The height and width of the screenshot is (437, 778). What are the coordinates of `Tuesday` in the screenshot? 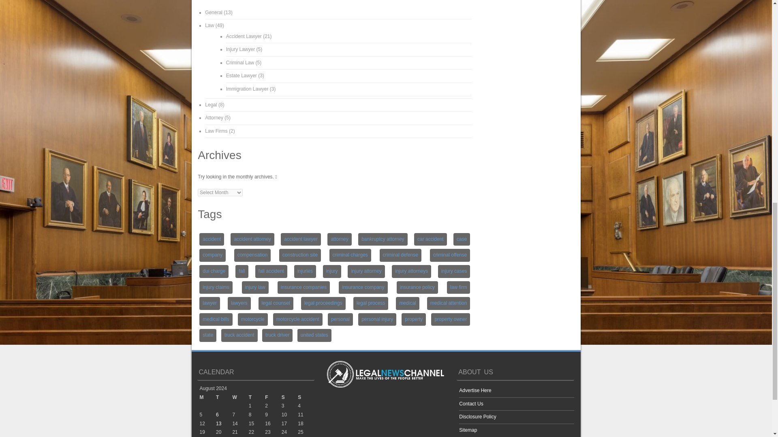 It's located at (224, 397).